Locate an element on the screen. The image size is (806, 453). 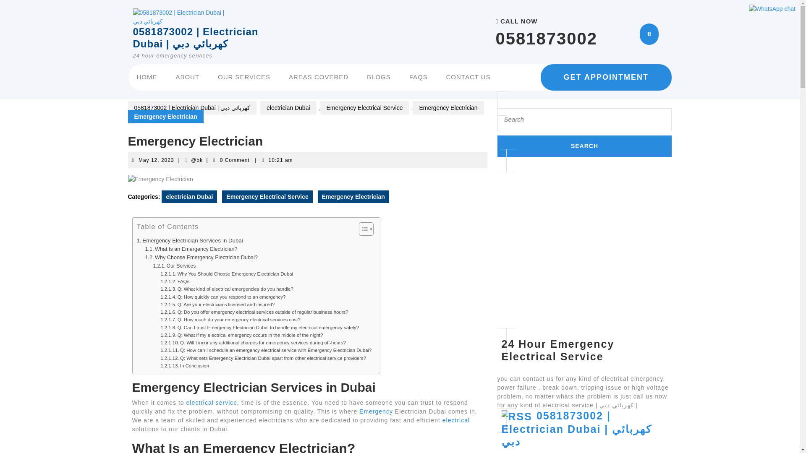
Q: How much do your emergency electrical services cost? is located at coordinates (230, 320).